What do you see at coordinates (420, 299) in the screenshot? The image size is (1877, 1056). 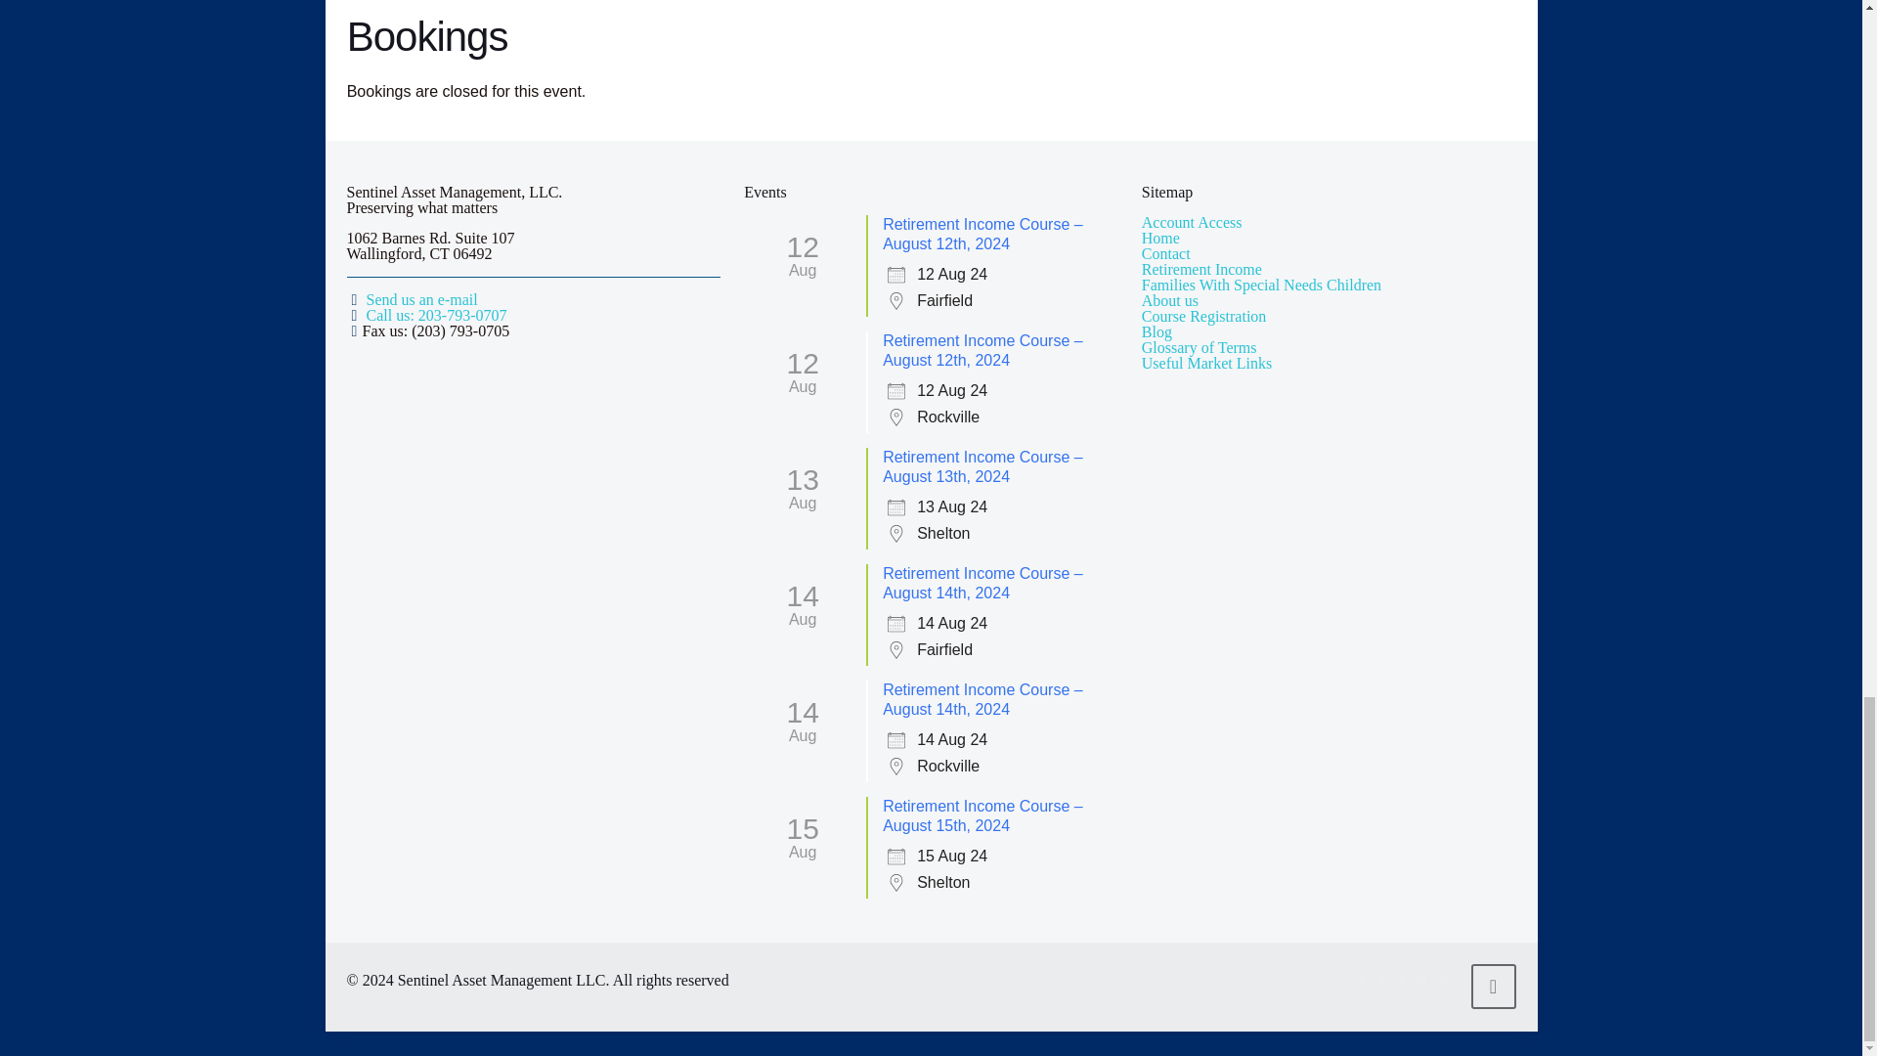 I see `Send us an e-mail` at bounding box center [420, 299].